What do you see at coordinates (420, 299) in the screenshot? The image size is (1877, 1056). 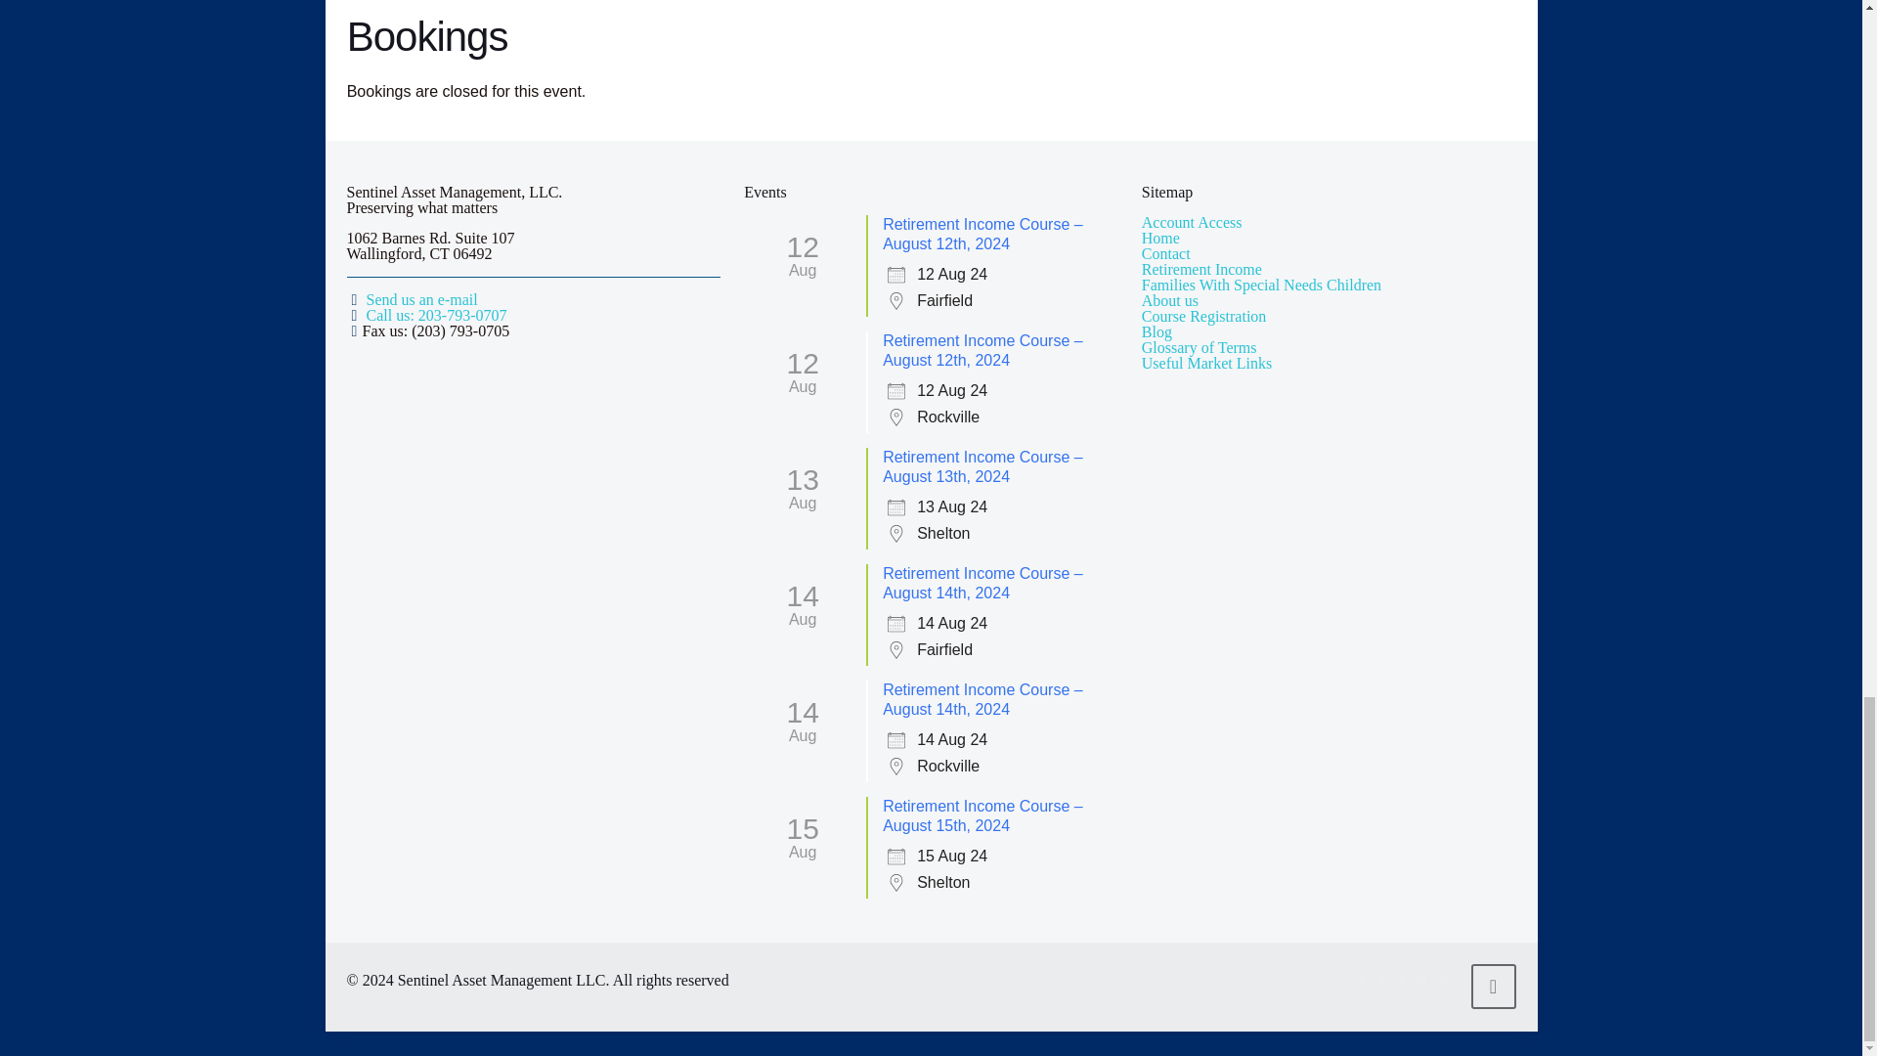 I see `Send us an e-mail` at bounding box center [420, 299].